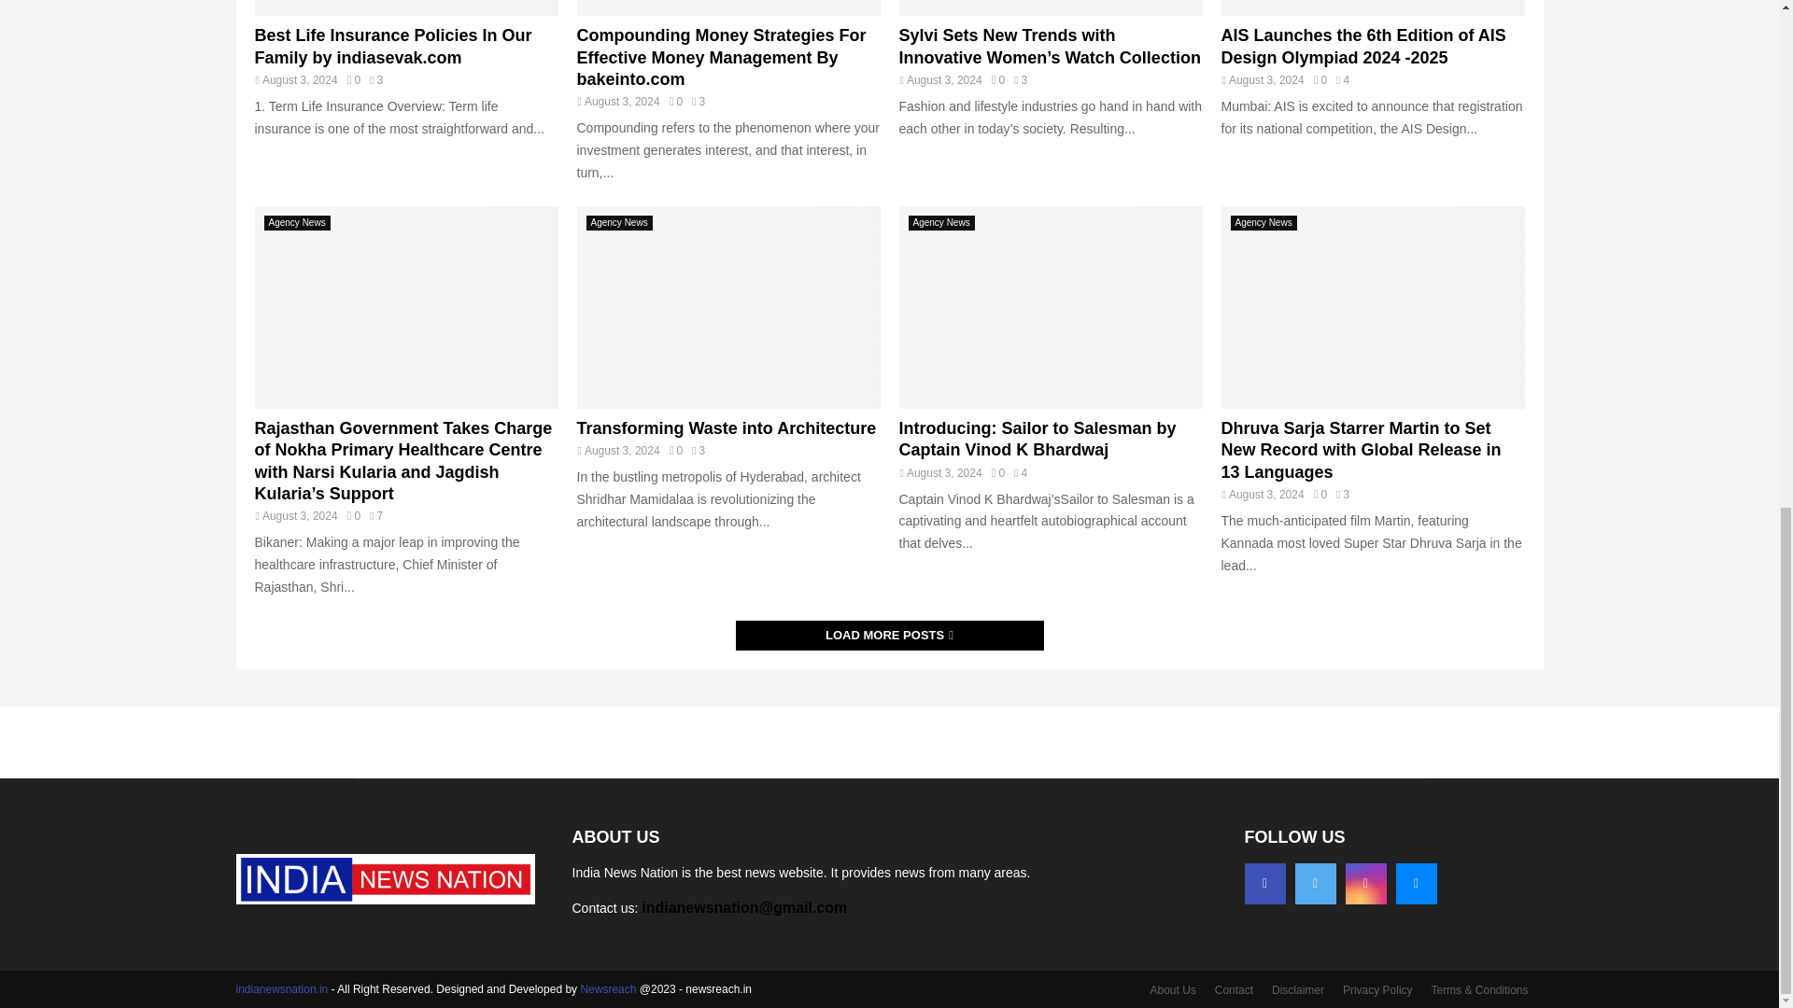  Describe the element at coordinates (728, 308) in the screenshot. I see `Transforming Waste into Architecture` at that location.